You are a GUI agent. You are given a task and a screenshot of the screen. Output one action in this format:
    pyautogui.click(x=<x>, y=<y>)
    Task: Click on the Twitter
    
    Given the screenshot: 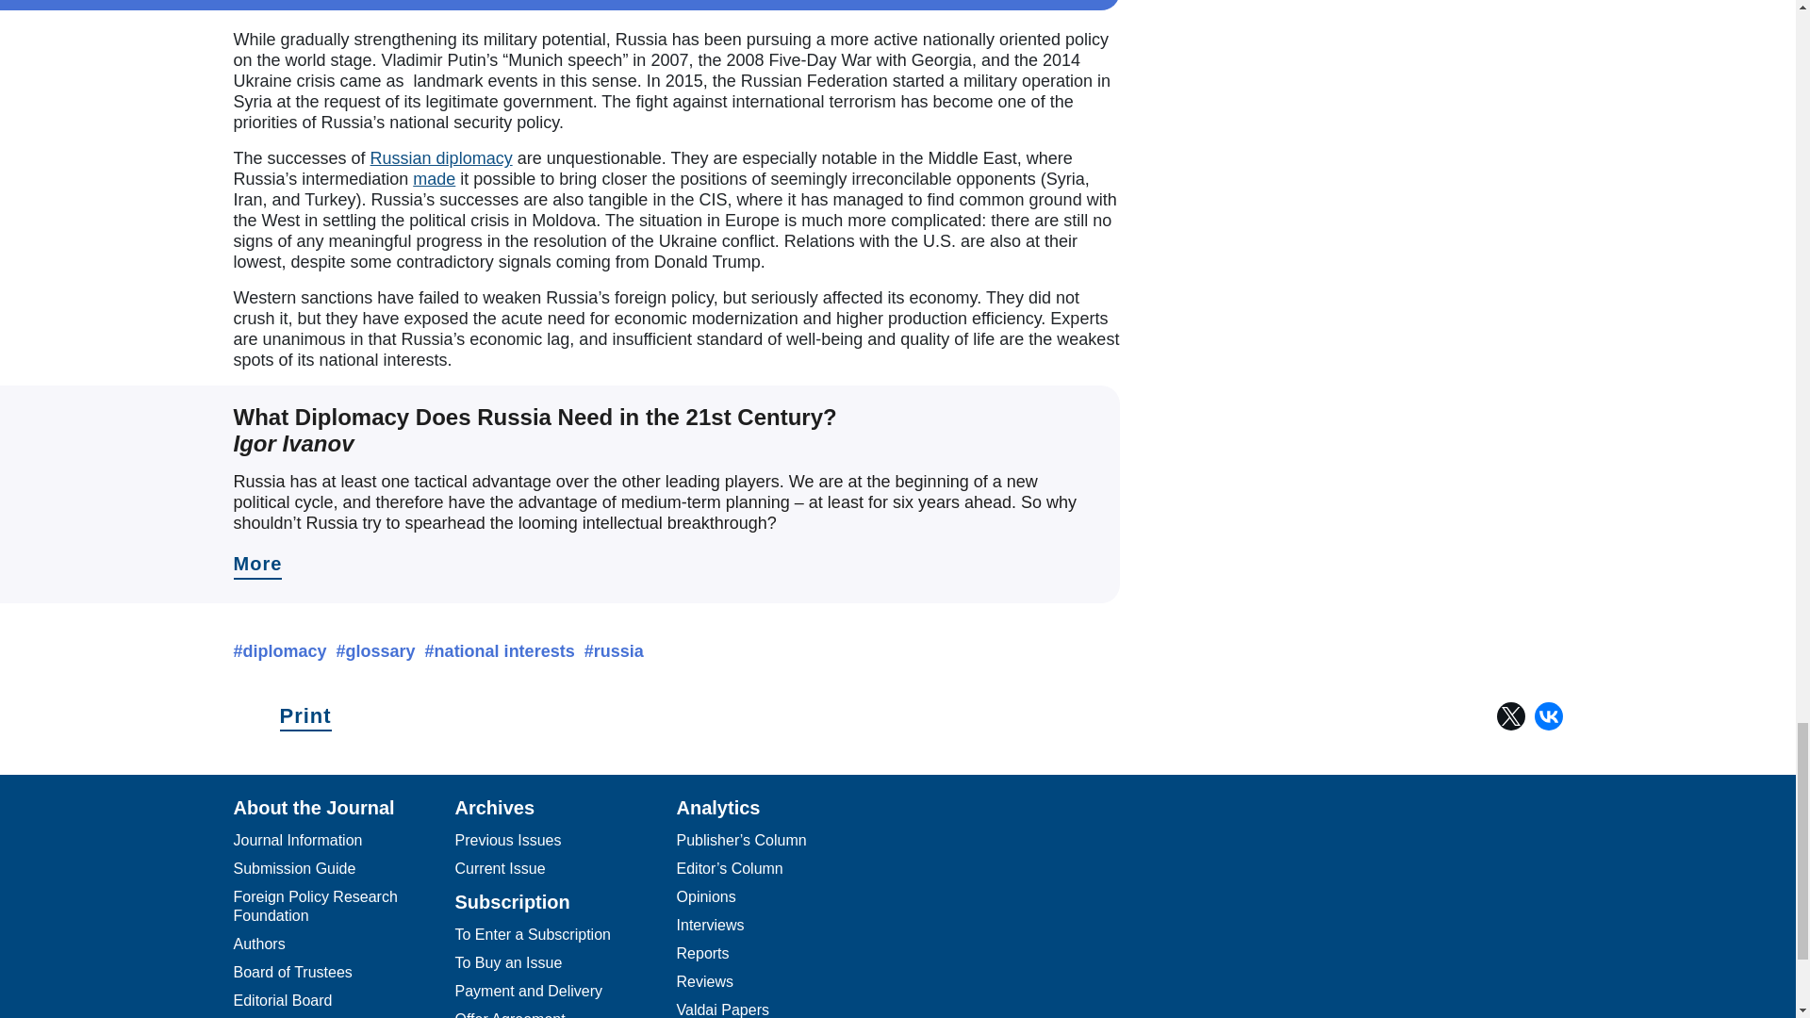 What is the action you would take?
    pyautogui.click(x=1001, y=970)
    